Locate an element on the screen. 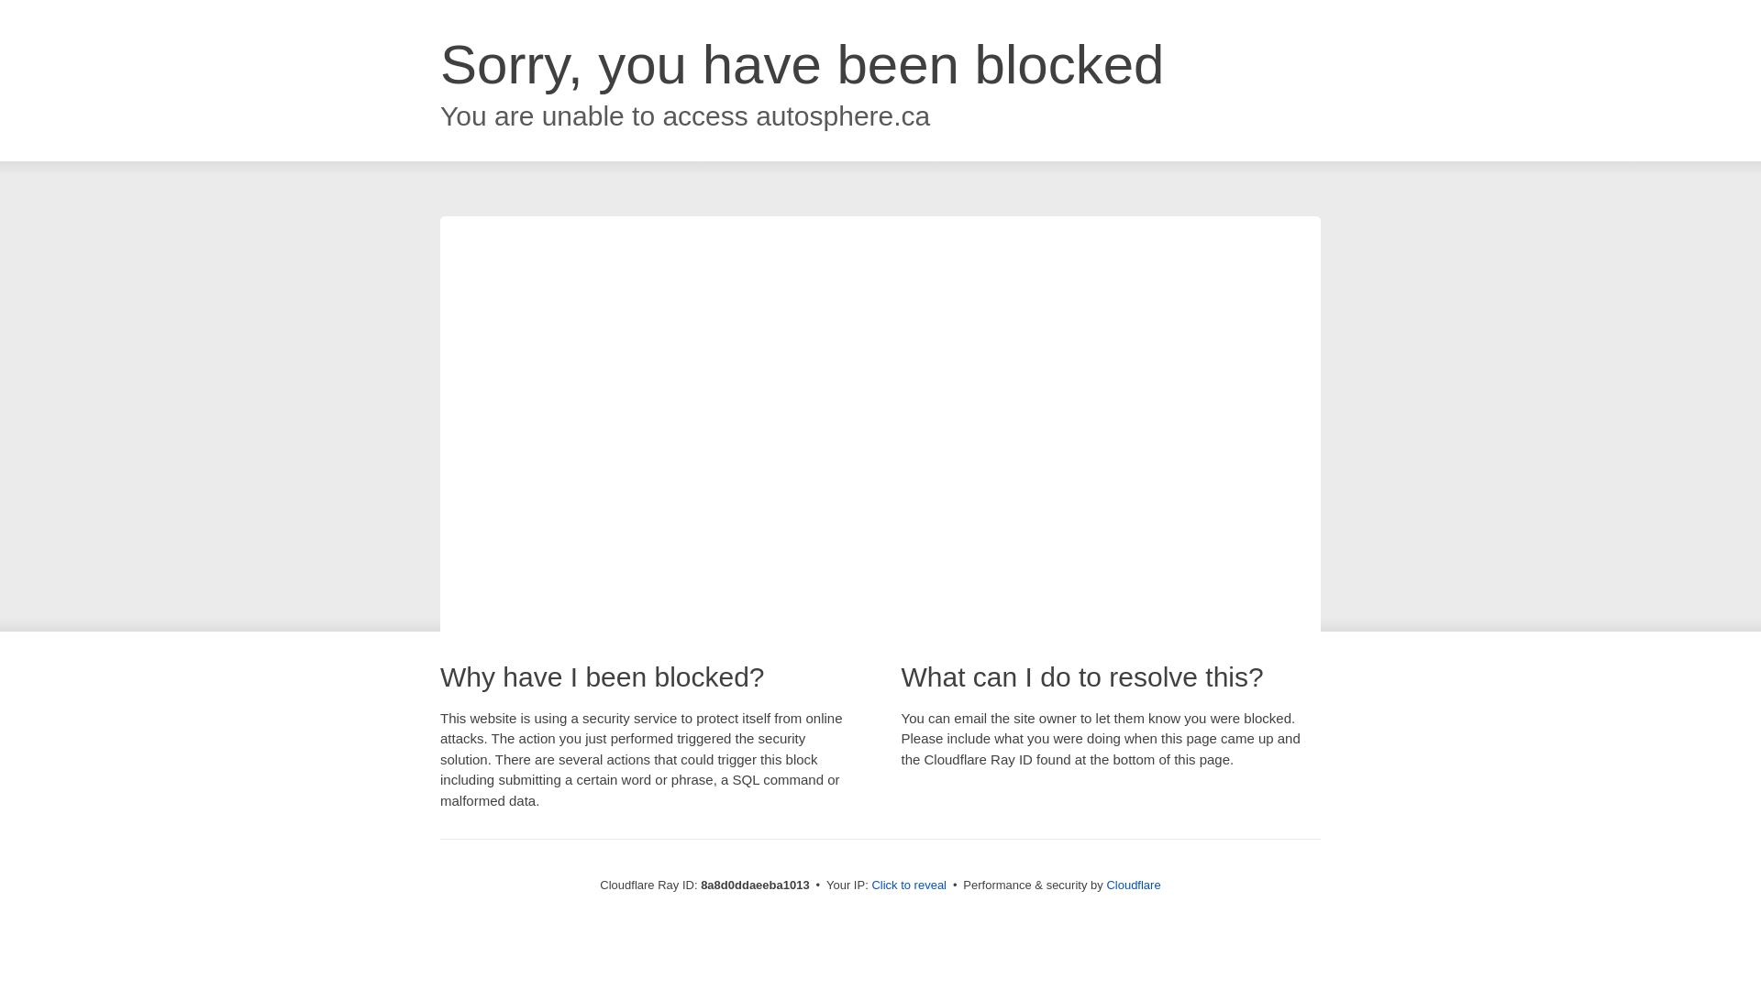 This screenshot has width=1761, height=990. Click to reveal is located at coordinates (909, 885).